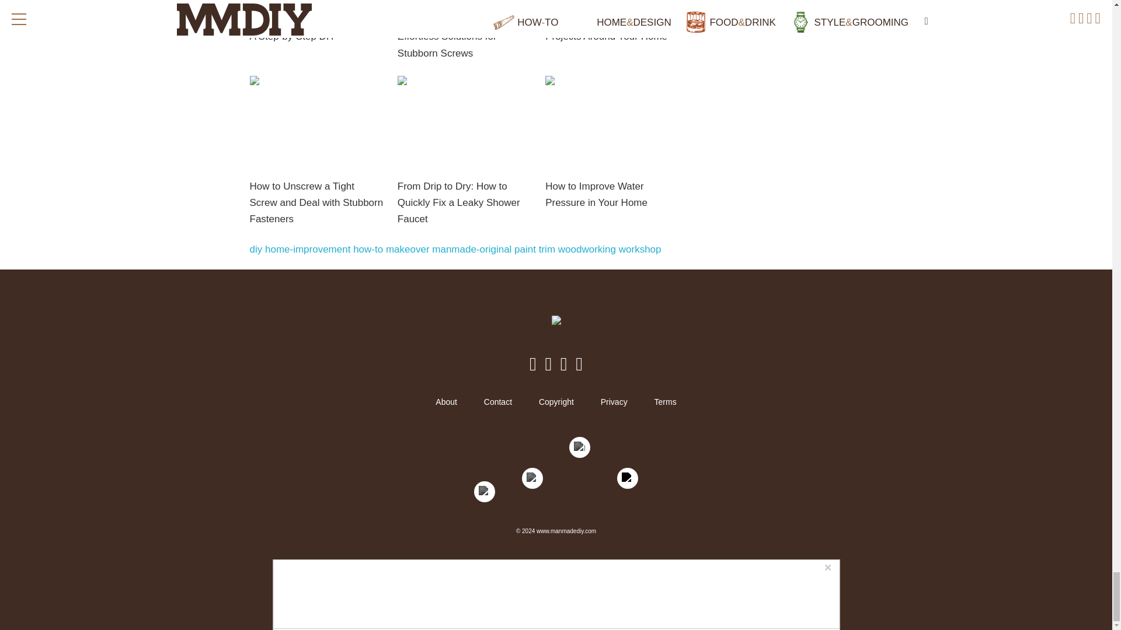 Image resolution: width=1121 pixels, height=630 pixels. What do you see at coordinates (627, 488) in the screenshot?
I see `Slow Robot` at bounding box center [627, 488].